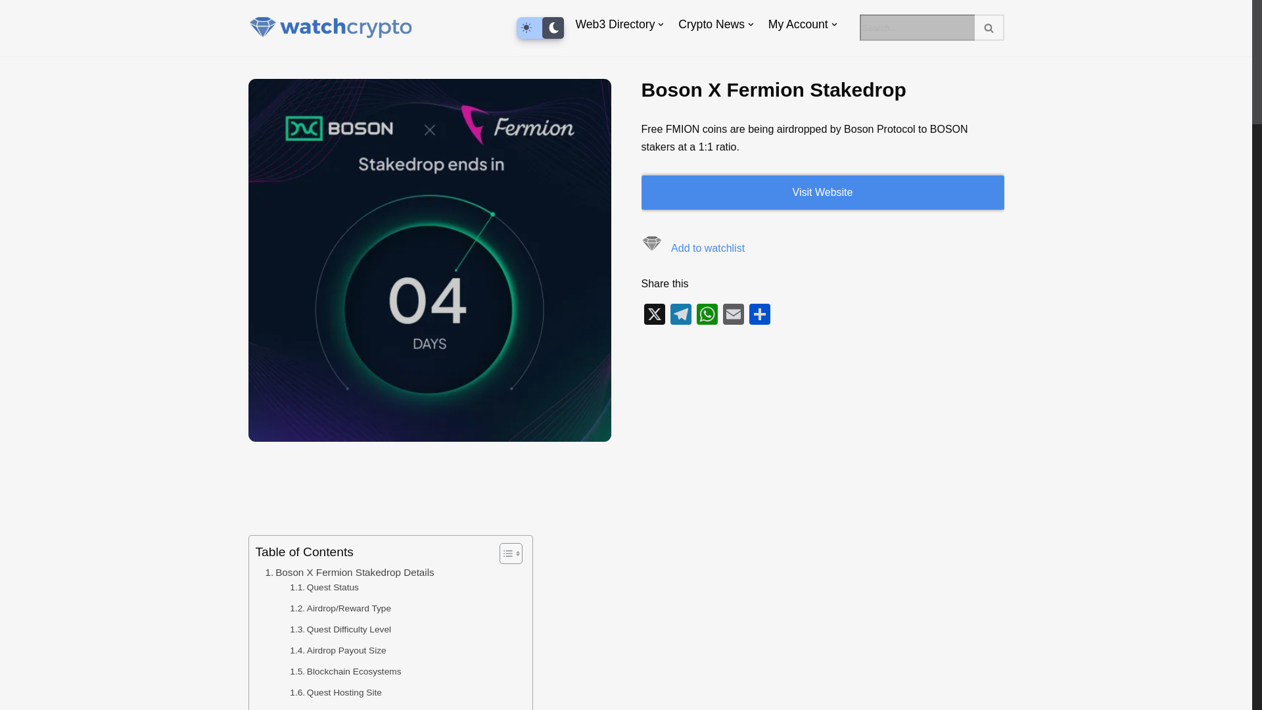 This screenshot has height=710, width=1262. I want to click on Airdrop Payout Size, so click(338, 651).